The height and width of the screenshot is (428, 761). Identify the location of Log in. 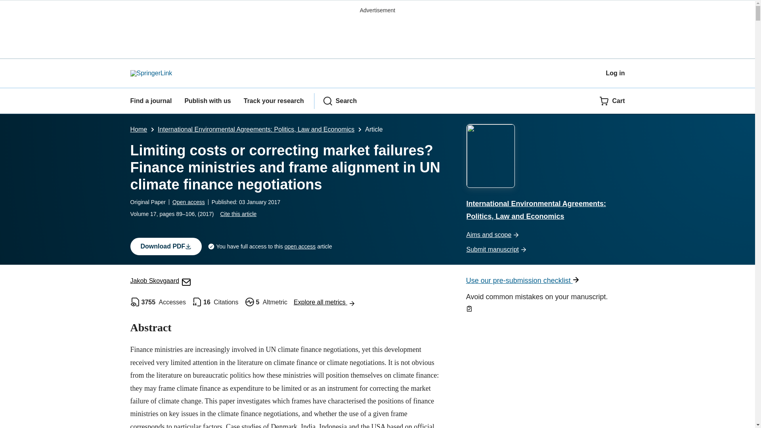
(615, 73).